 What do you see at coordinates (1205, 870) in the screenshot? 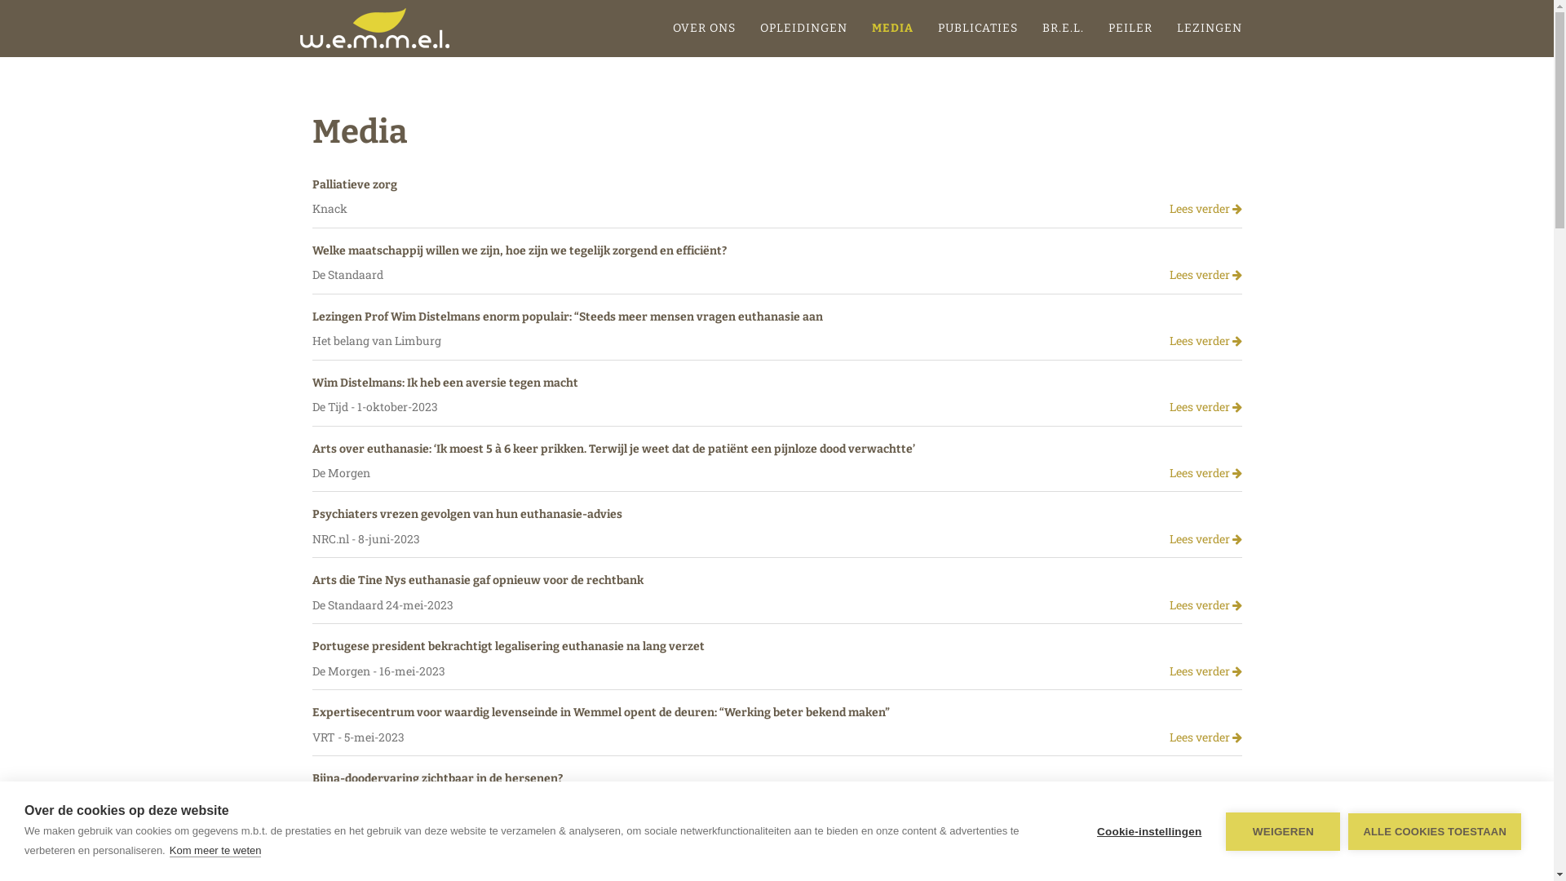
I see `Lees verder` at bounding box center [1205, 870].